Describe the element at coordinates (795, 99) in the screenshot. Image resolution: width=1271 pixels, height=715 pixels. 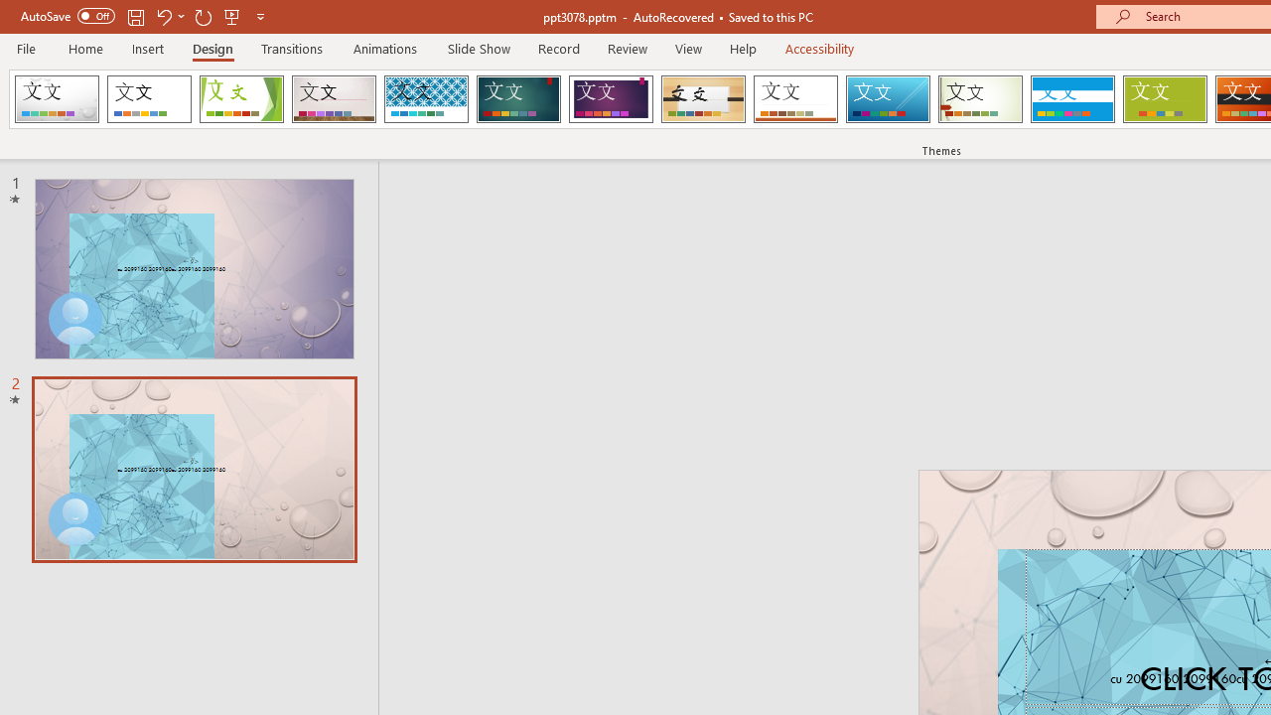
I see `Retrospect` at that location.